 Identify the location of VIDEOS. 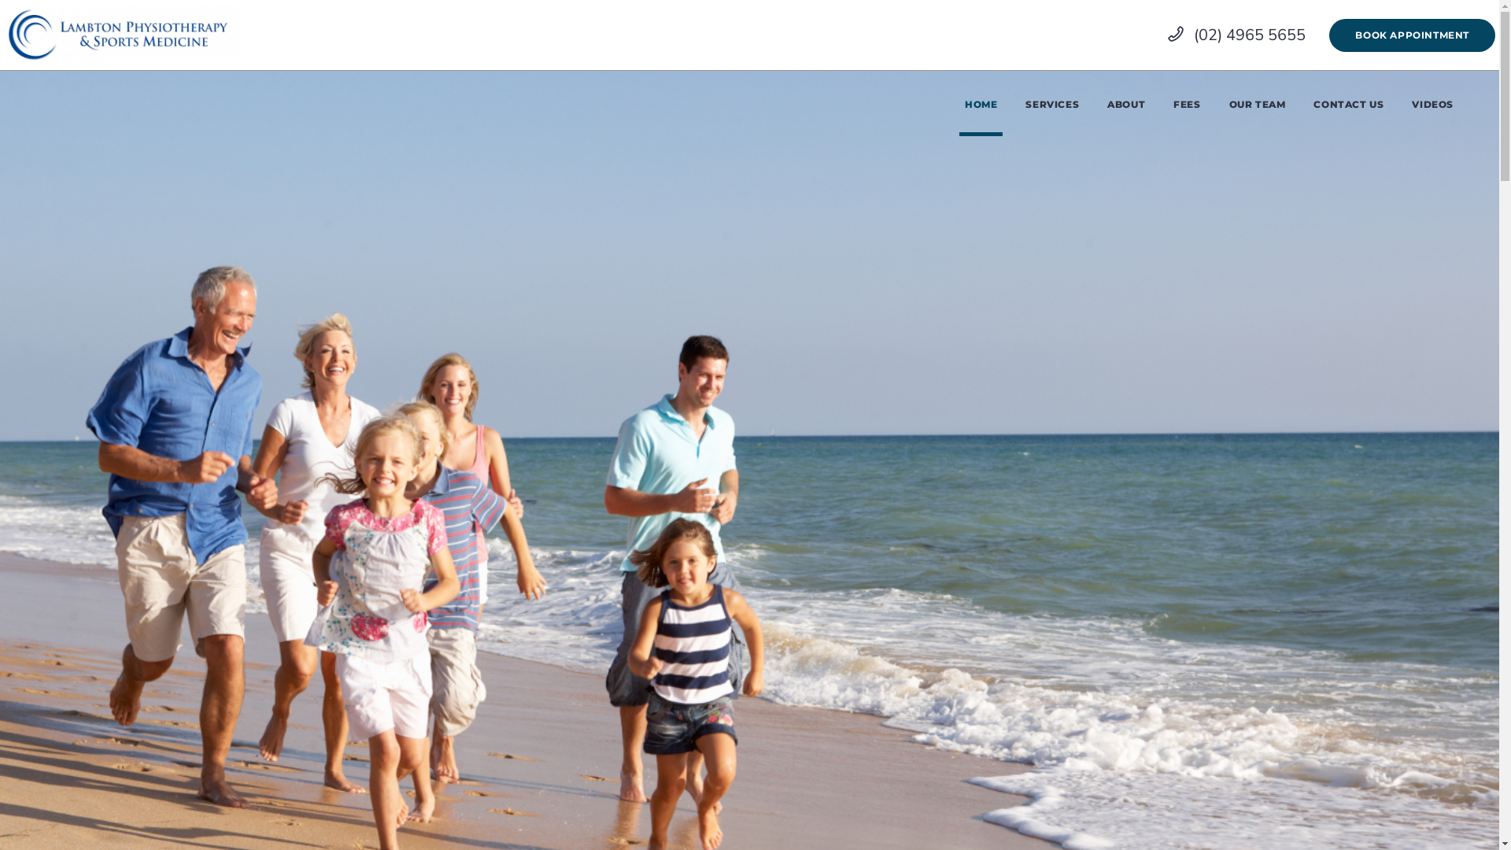
(1432, 104).